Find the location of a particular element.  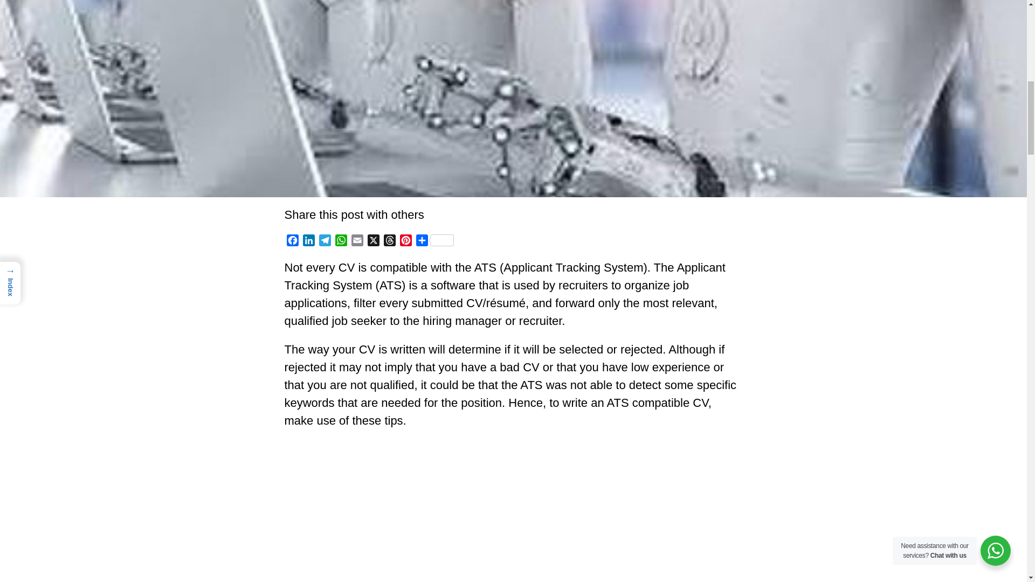

Email is located at coordinates (357, 242).